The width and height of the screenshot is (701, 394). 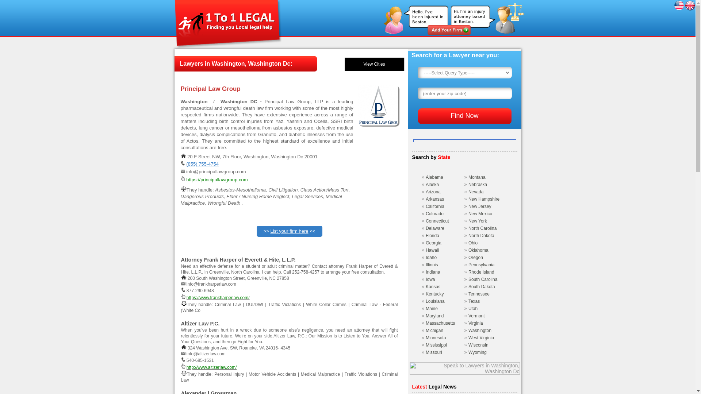 What do you see at coordinates (484, 199) in the screenshot?
I see `New Hampshire` at bounding box center [484, 199].